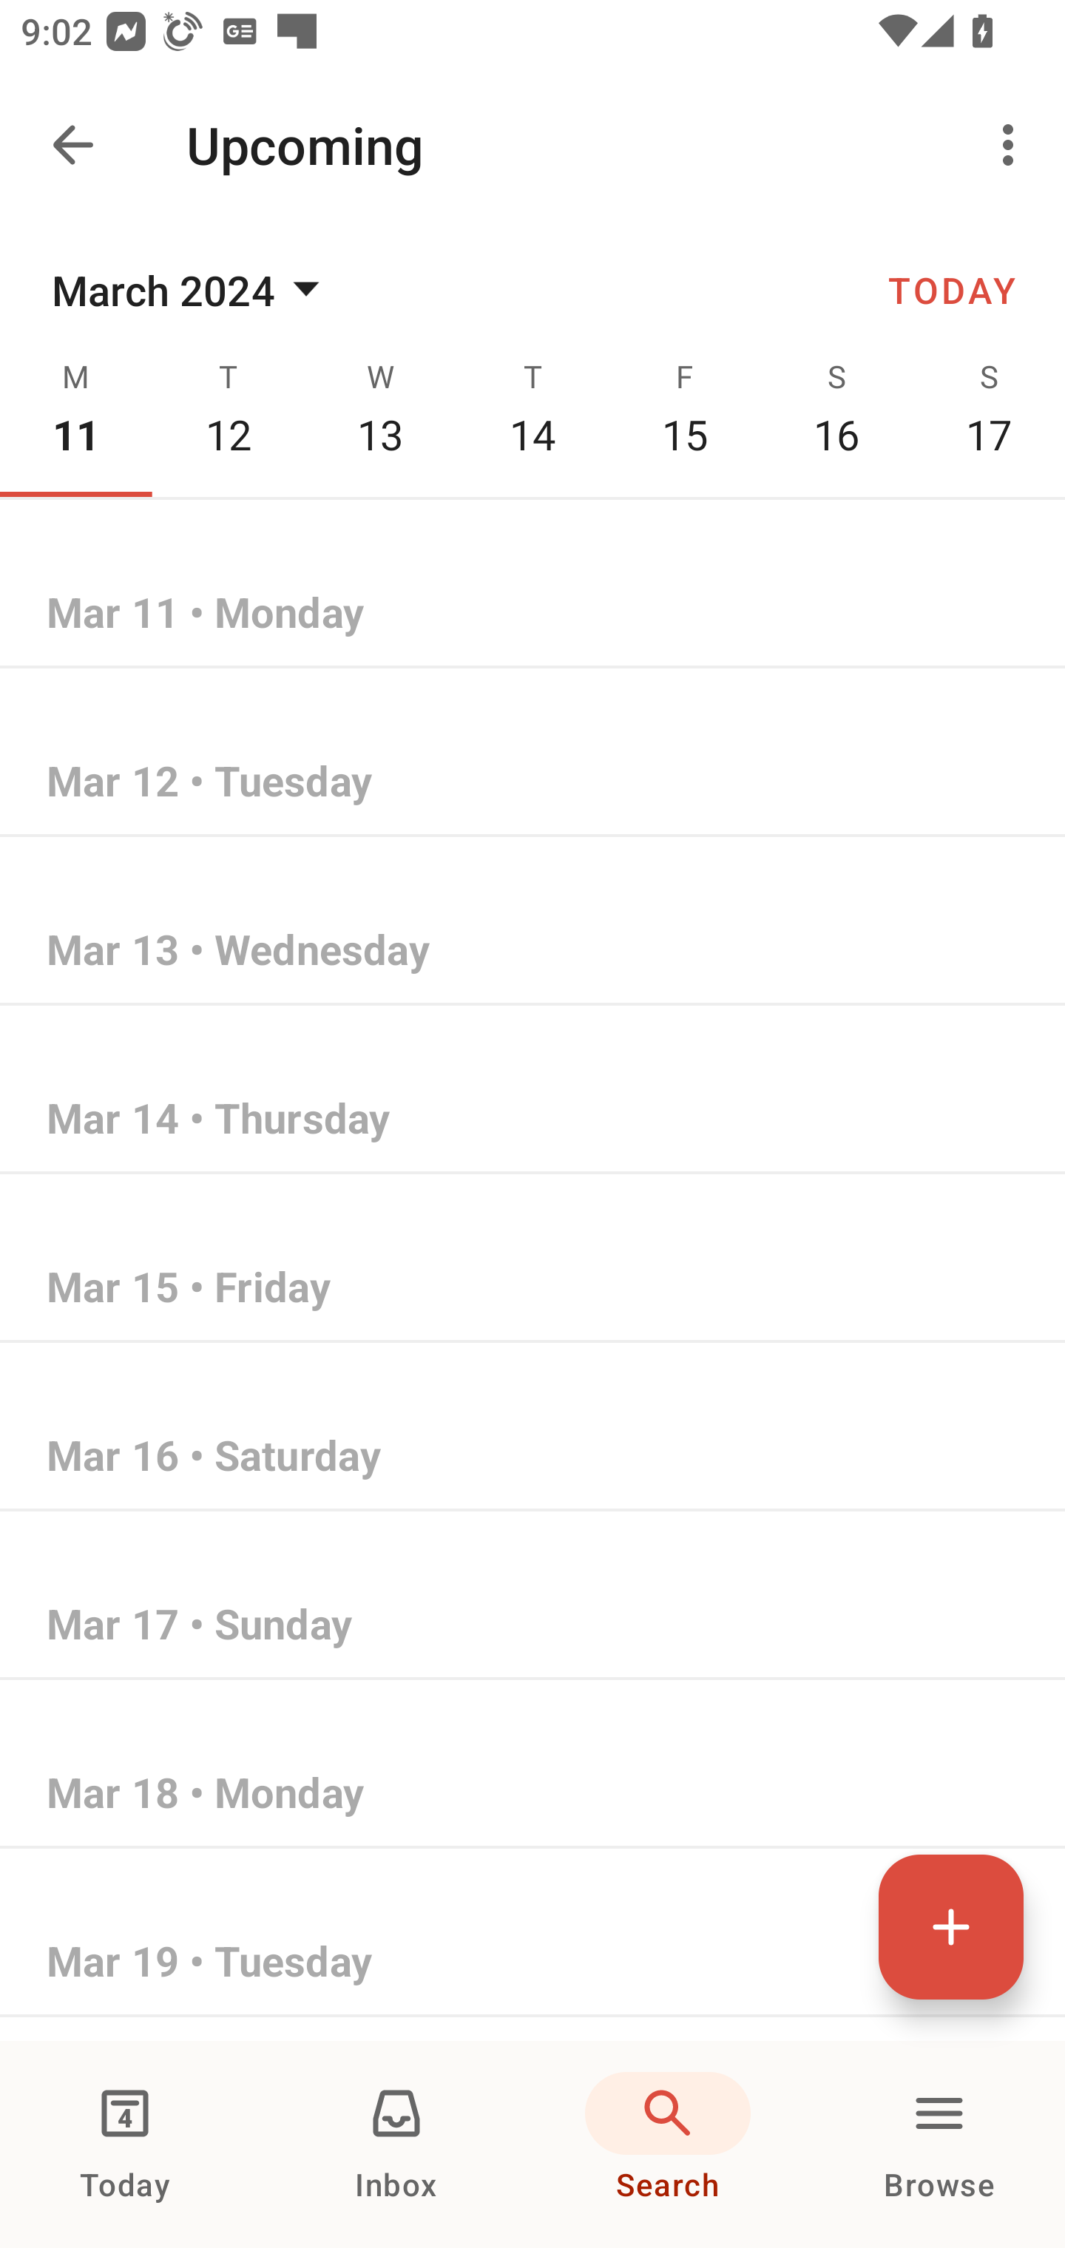 The height and width of the screenshot is (2248, 1065). I want to click on Today, so click(125, 2144).